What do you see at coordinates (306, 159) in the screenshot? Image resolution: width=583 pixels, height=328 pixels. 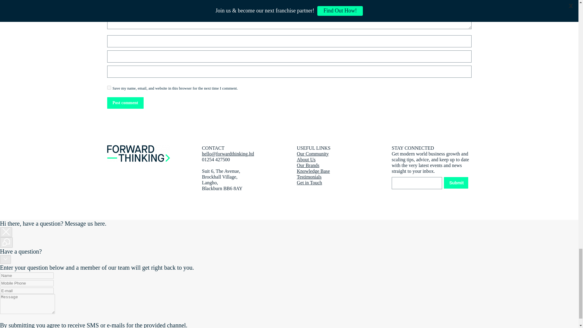 I see `About Us` at bounding box center [306, 159].